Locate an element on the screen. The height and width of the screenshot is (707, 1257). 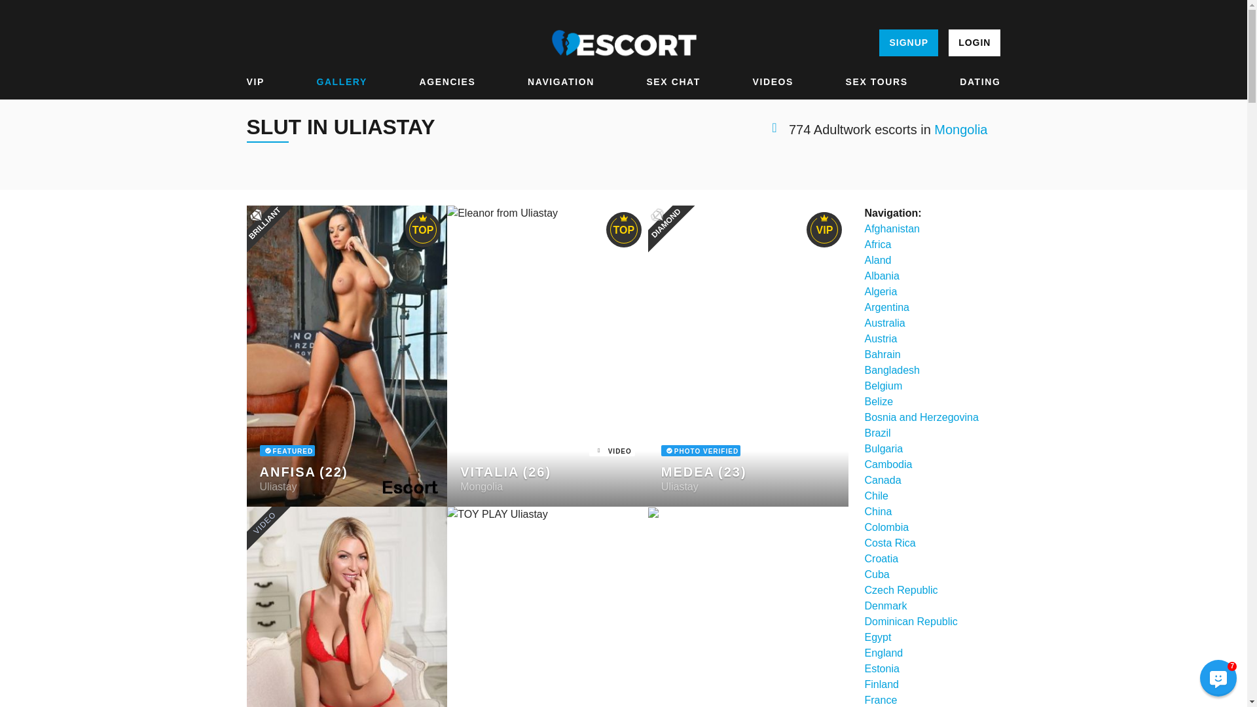
VIP is located at coordinates (255, 82).